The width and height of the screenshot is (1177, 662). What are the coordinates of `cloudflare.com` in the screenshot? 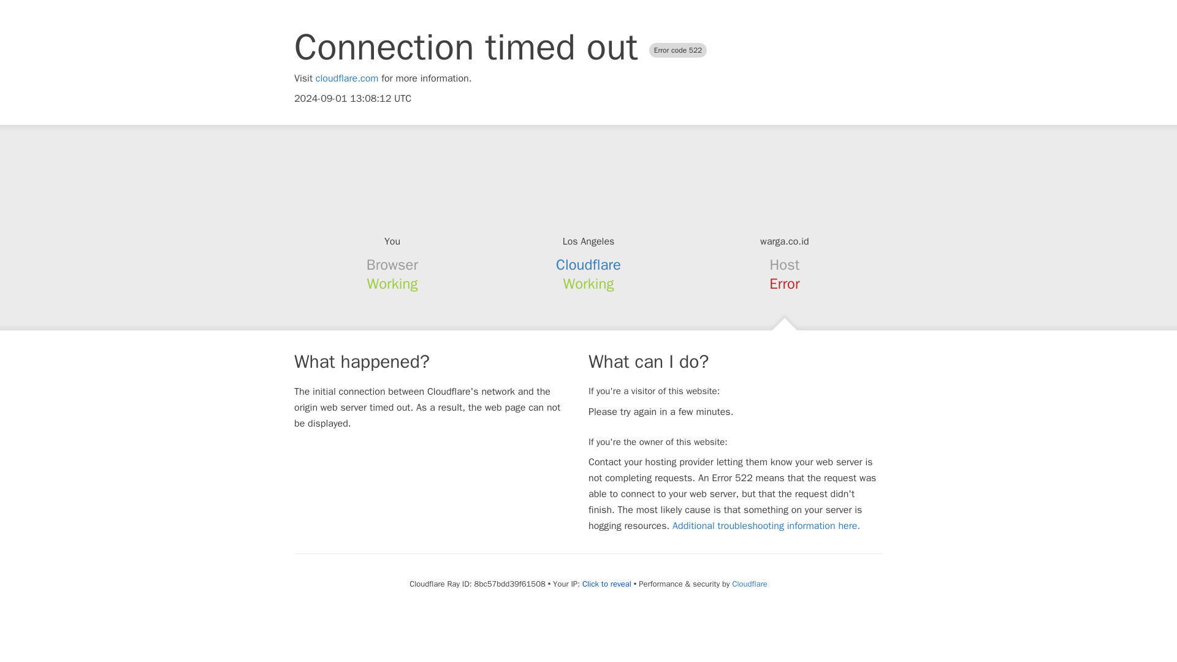 It's located at (347, 78).